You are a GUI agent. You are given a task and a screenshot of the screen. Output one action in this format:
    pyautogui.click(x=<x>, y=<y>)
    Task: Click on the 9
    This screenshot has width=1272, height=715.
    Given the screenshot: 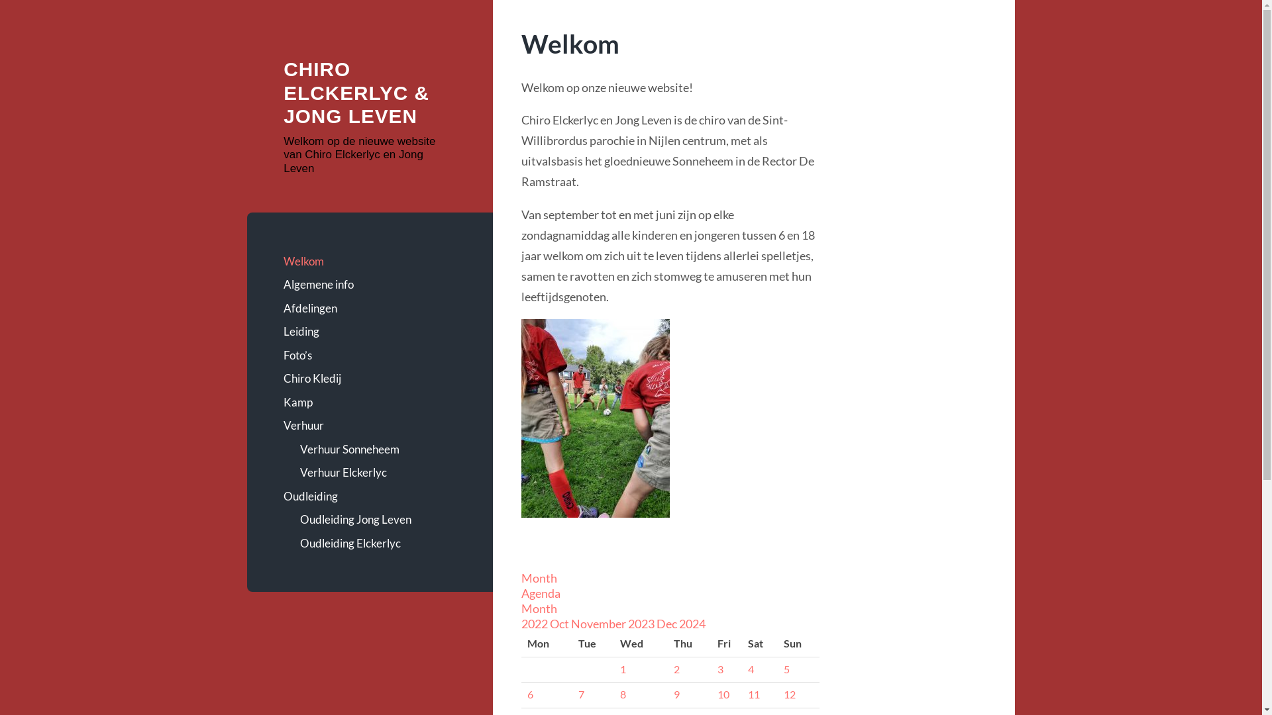 What is the action you would take?
    pyautogui.click(x=677, y=694)
    